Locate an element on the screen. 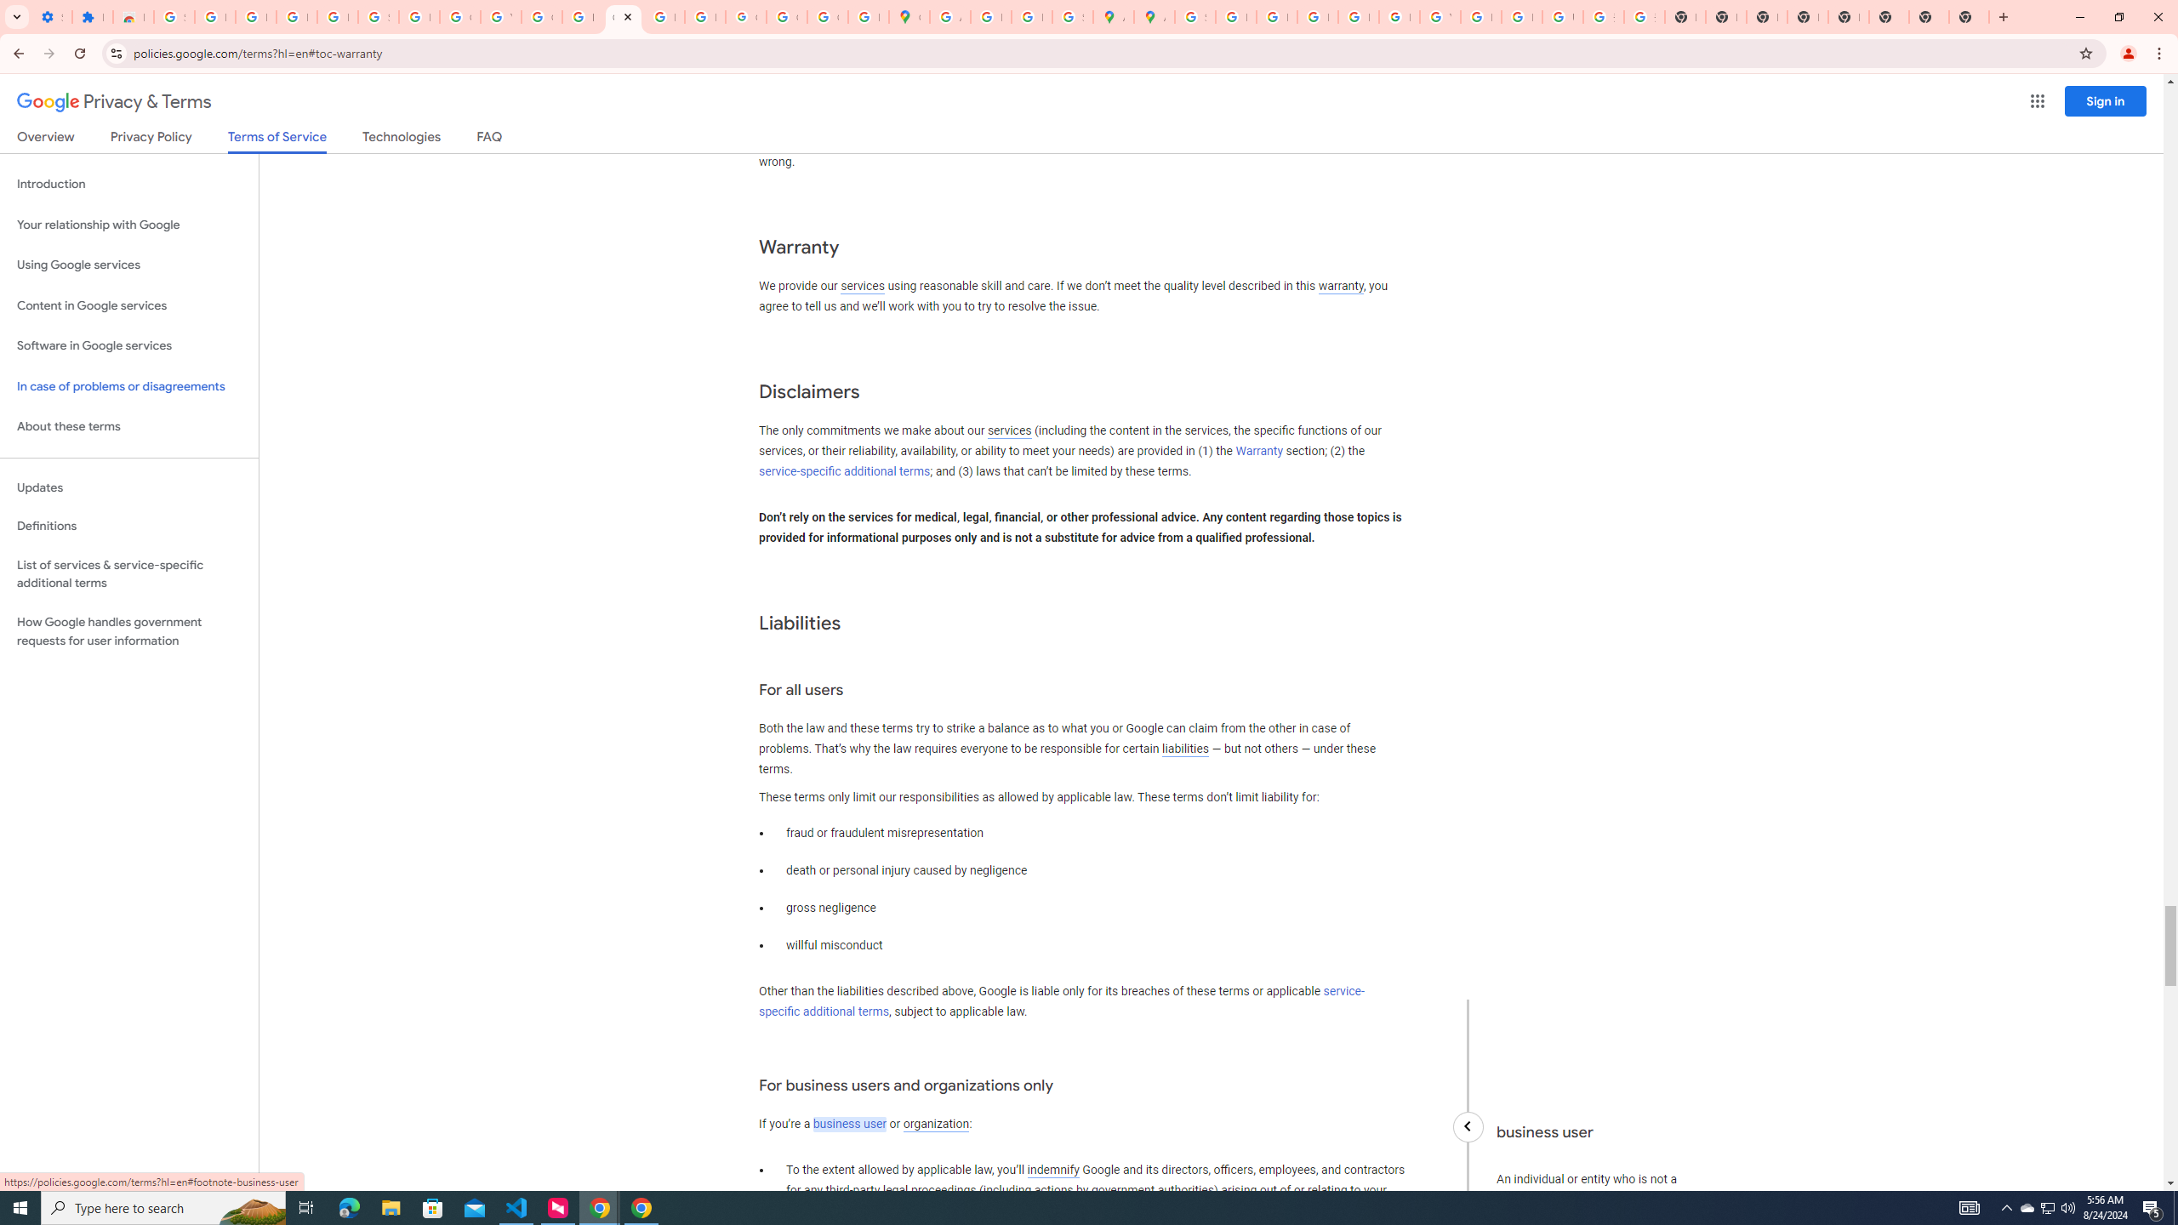 This screenshot has width=2178, height=1225. liabilities is located at coordinates (1184, 749).